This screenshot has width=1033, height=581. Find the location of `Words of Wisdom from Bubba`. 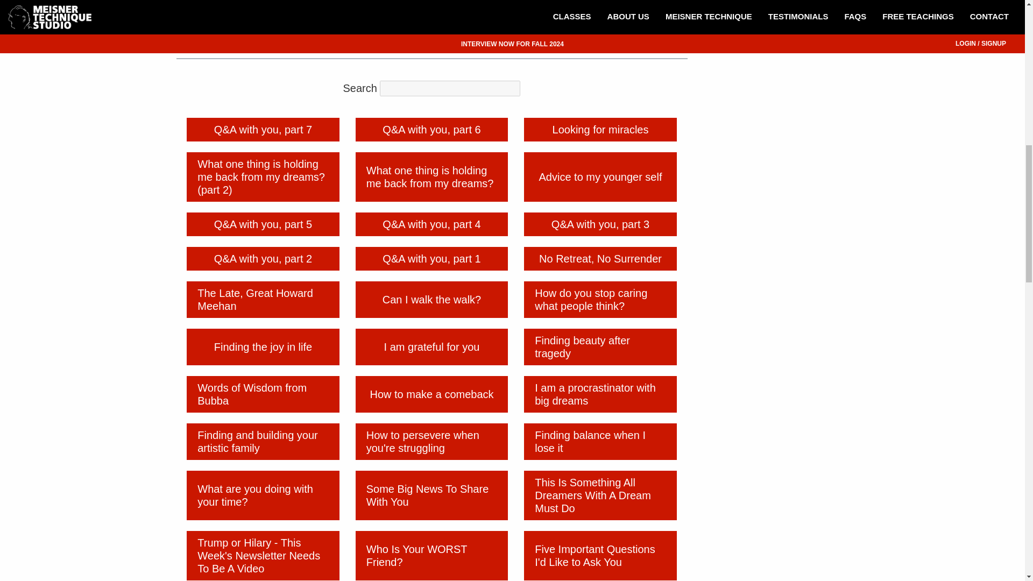

Words of Wisdom from Bubba is located at coordinates (263, 393).